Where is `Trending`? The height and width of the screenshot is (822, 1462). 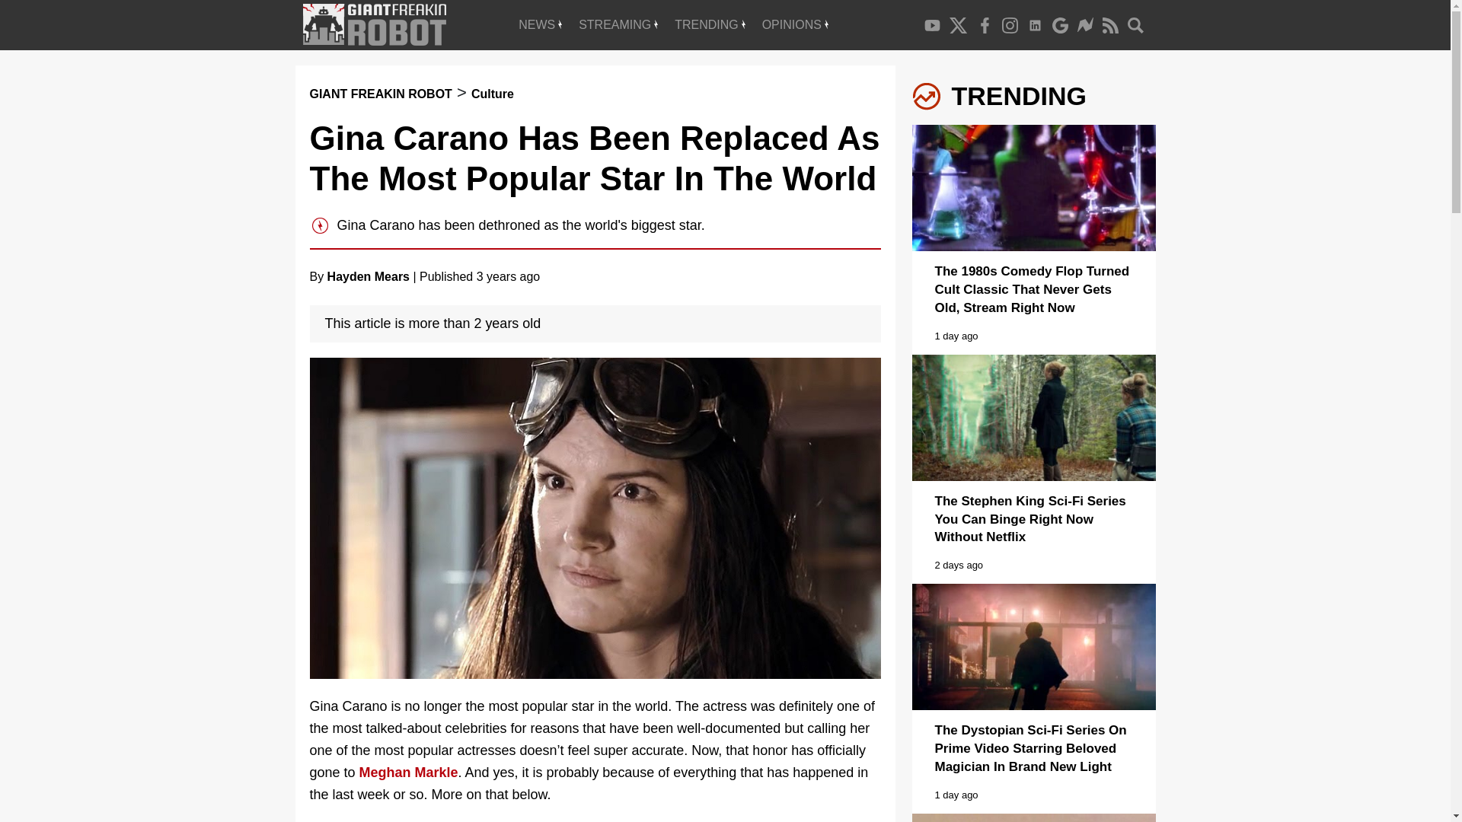
Trending is located at coordinates (710, 24).